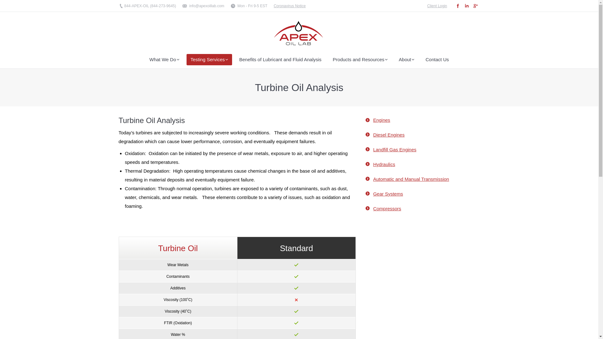 This screenshot has width=603, height=339. I want to click on About, so click(406, 60).